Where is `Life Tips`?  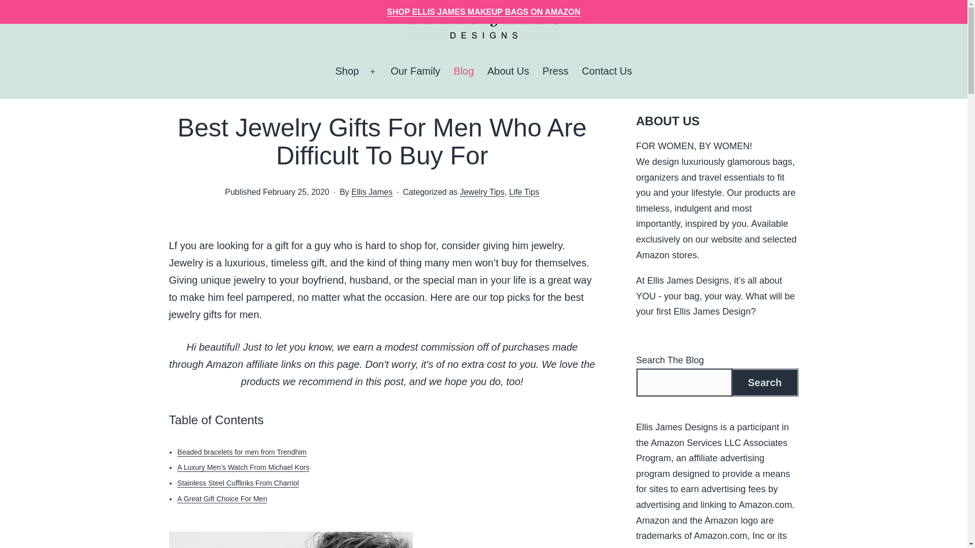 Life Tips is located at coordinates (524, 192).